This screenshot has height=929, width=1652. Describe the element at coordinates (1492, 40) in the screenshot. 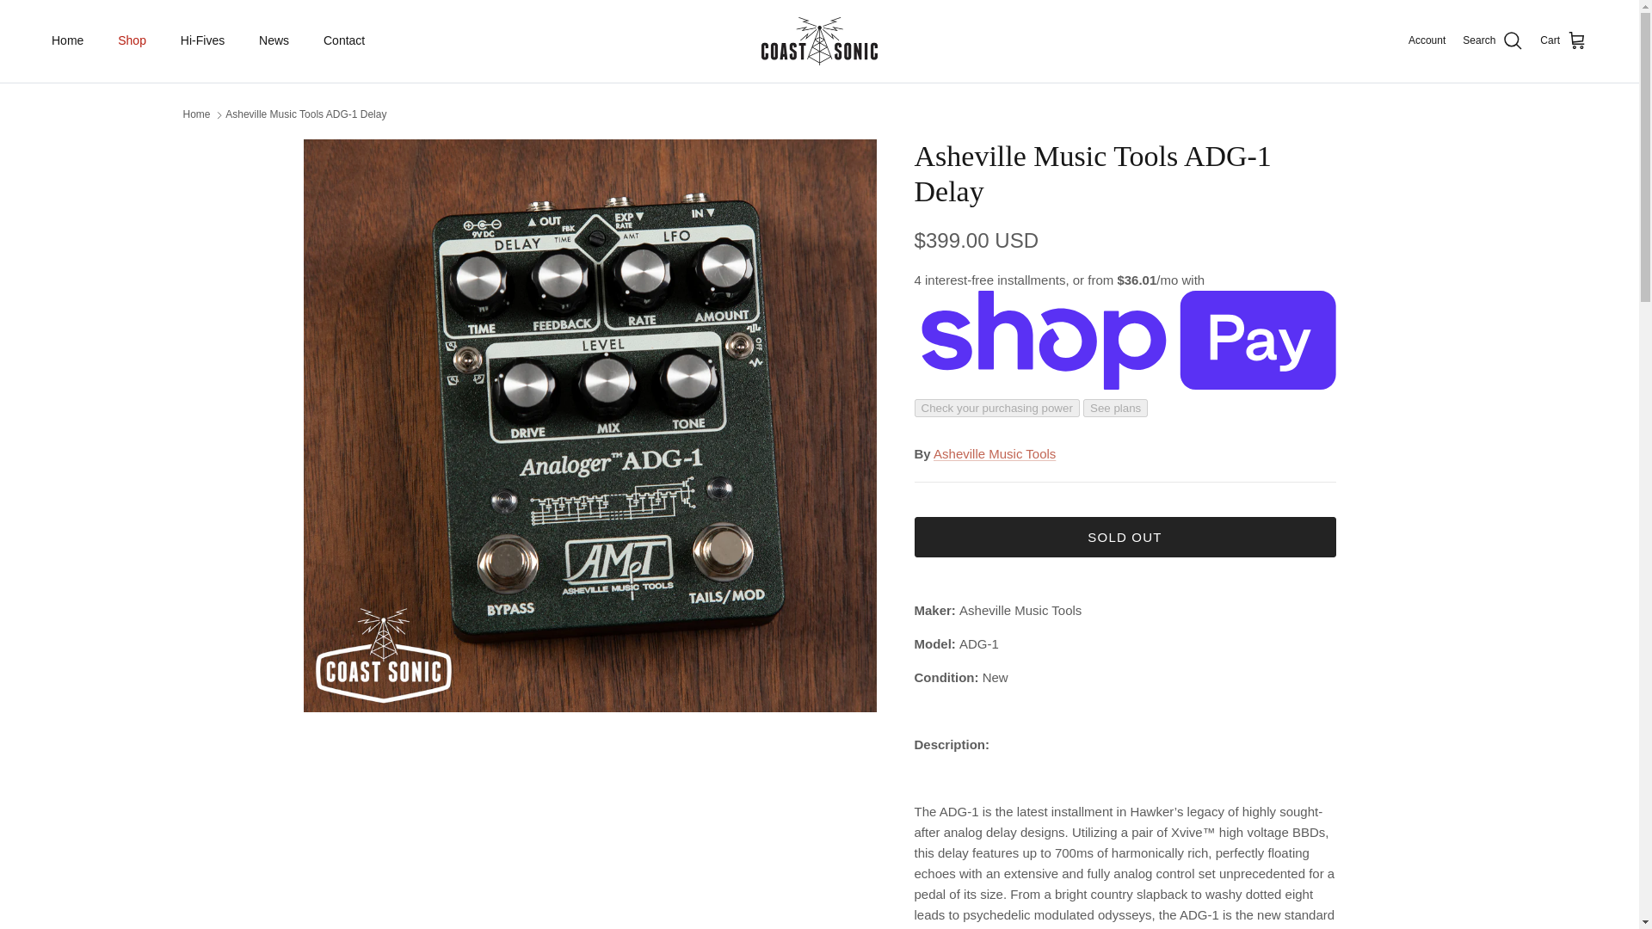

I see `Search` at that location.